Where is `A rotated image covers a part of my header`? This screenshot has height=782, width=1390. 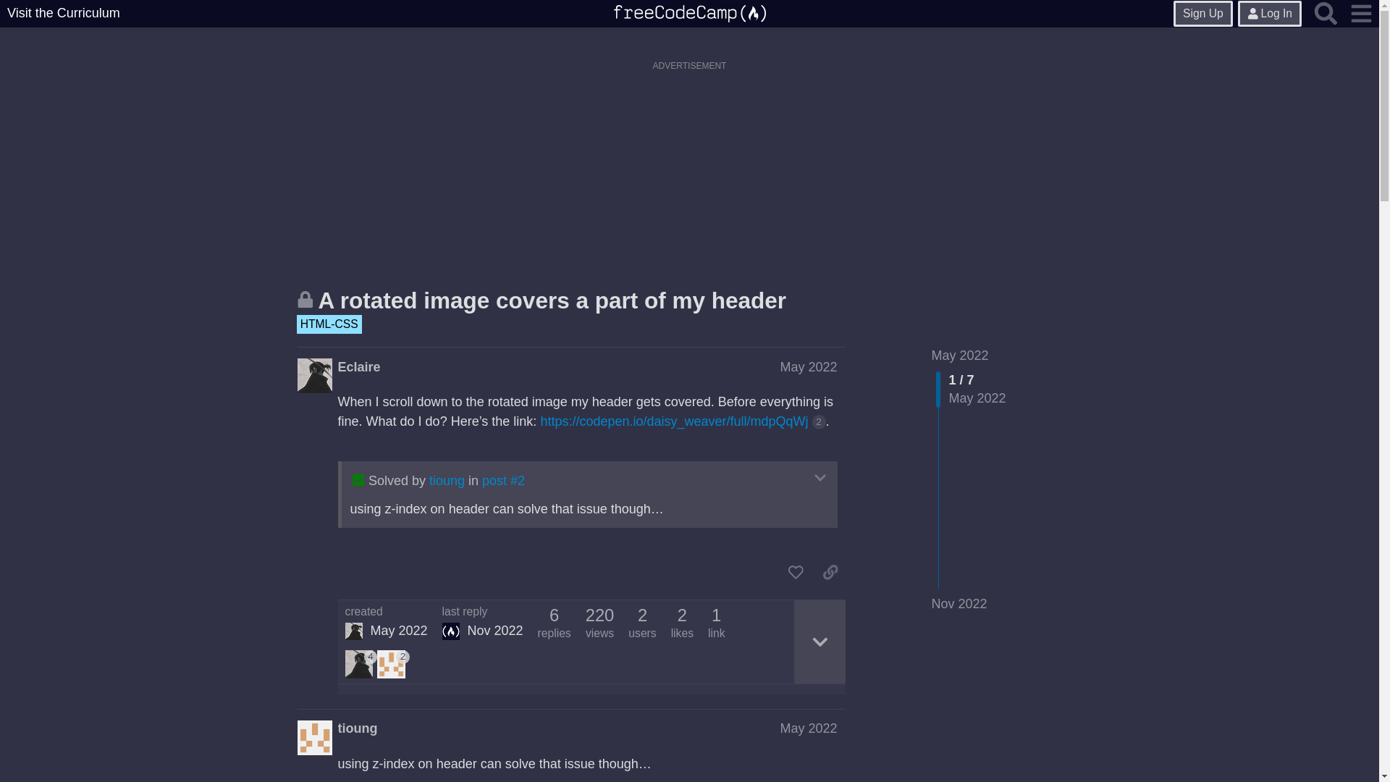 A rotated image covers a part of my header is located at coordinates (552, 300).